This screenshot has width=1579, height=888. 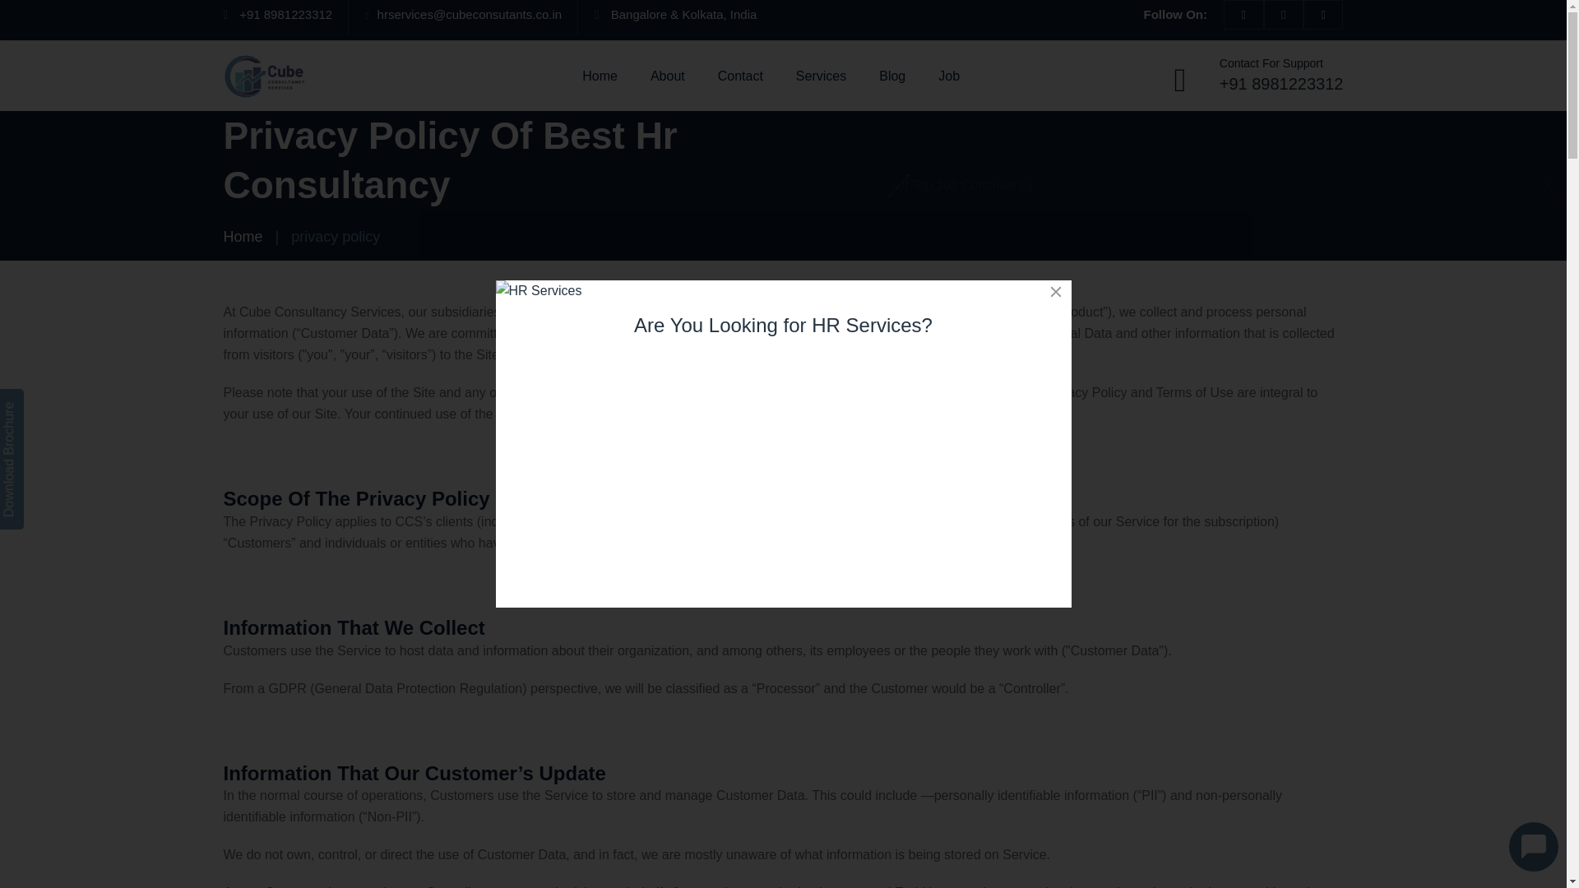 I want to click on Home, so click(x=243, y=237).